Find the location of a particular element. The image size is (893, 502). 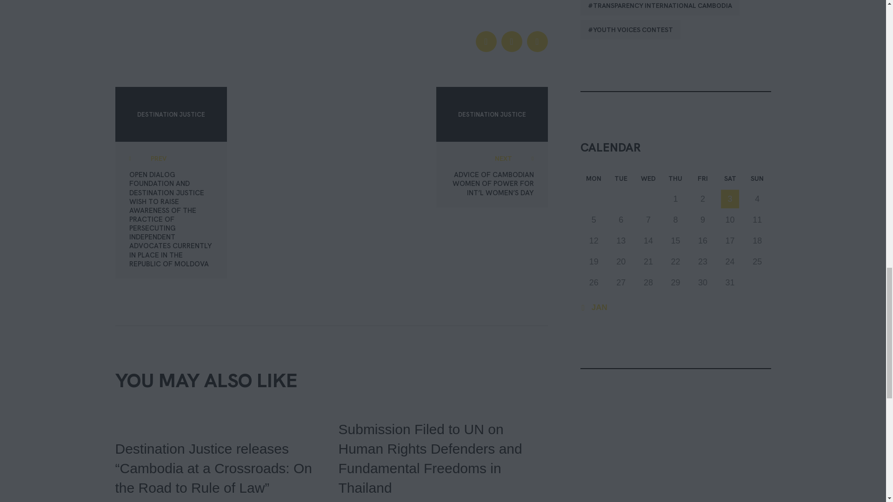

Friday is located at coordinates (703, 180).